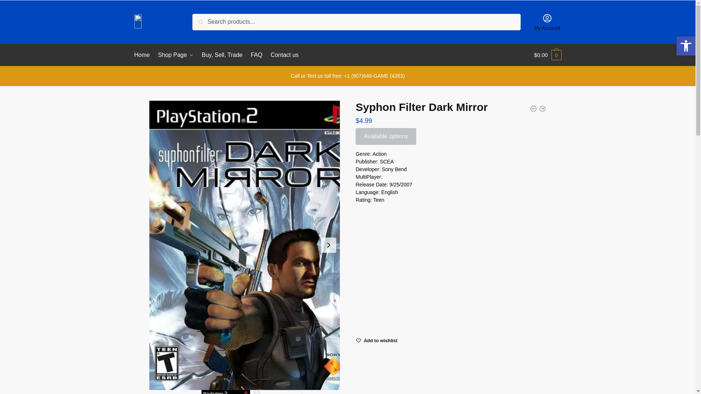  I want to click on My Account, so click(547, 22).